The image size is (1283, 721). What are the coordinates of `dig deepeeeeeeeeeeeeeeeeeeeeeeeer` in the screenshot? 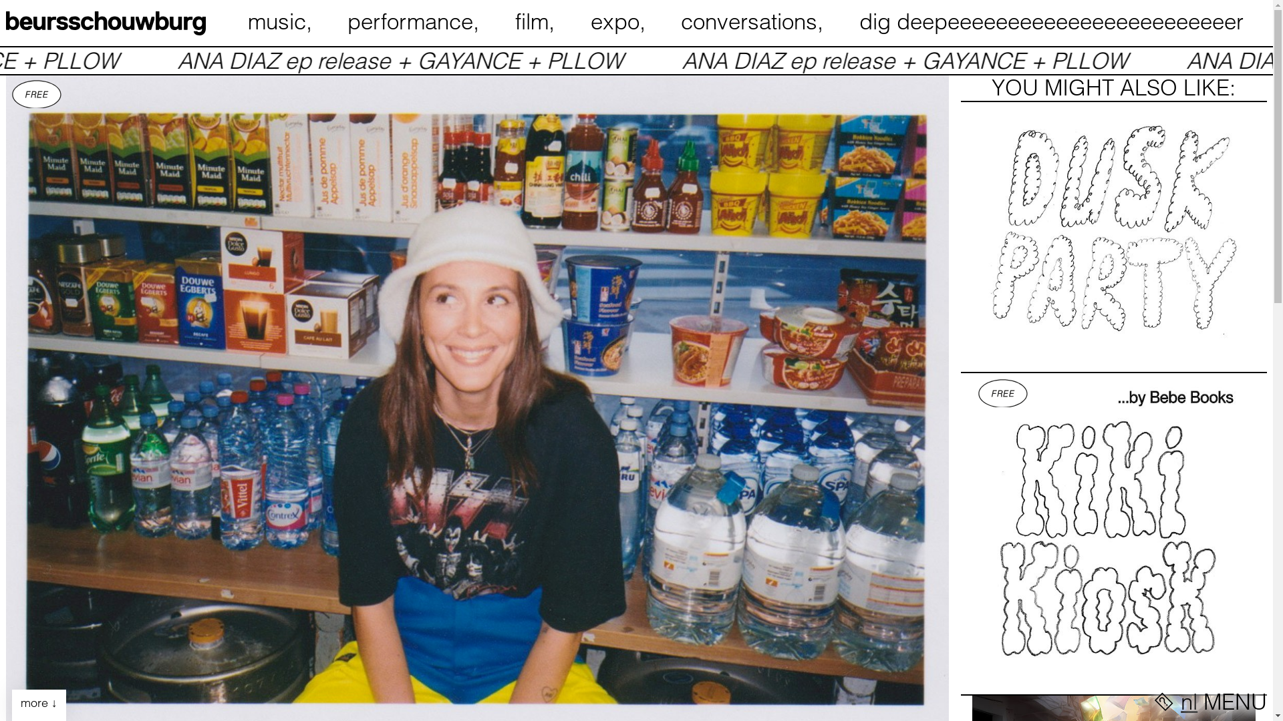 It's located at (1063, 21).